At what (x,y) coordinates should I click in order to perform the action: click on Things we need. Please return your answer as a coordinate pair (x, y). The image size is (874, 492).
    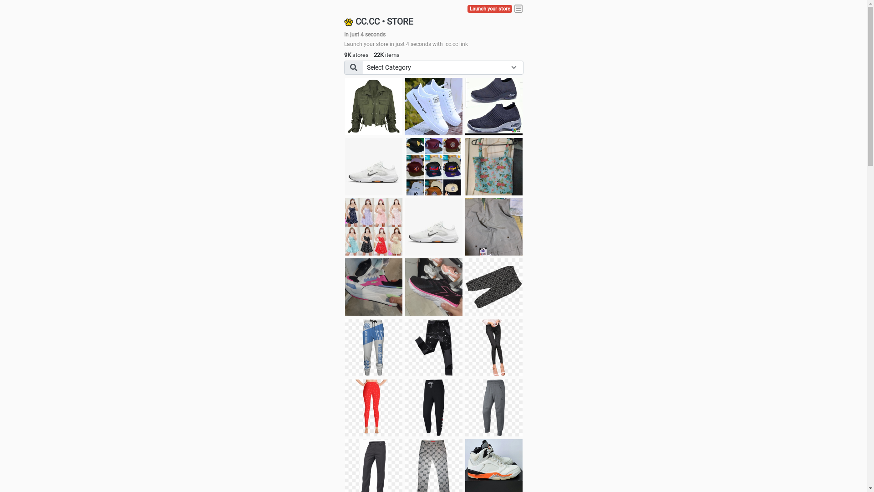
    Looking at the image, I should click on (434, 167).